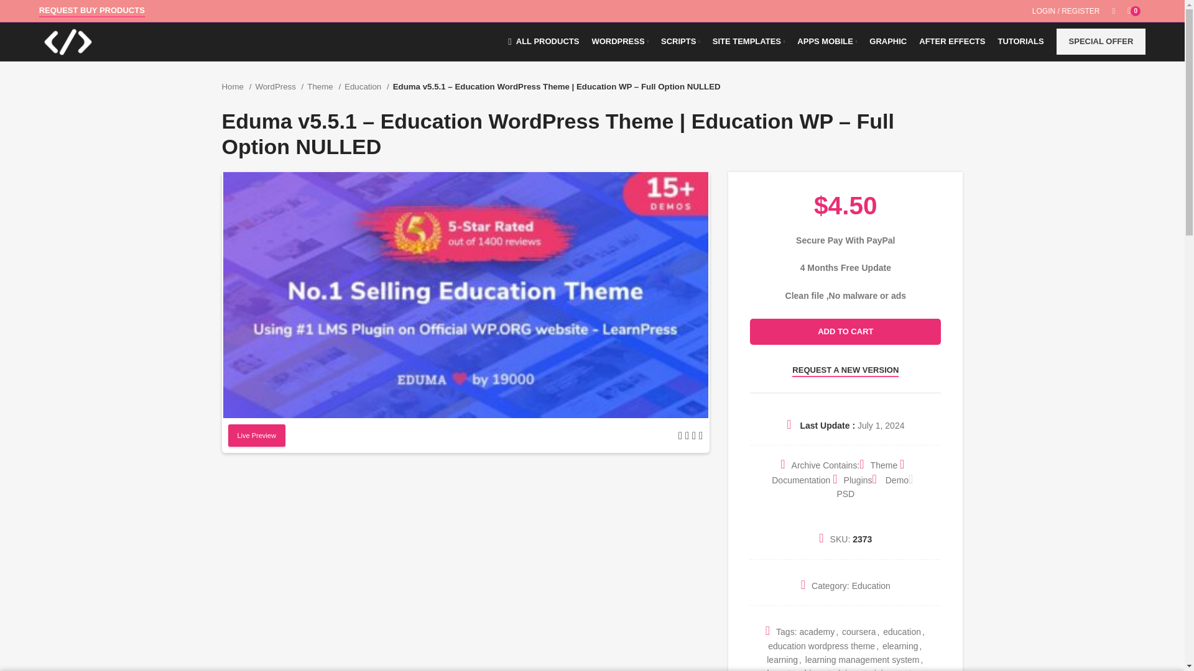  What do you see at coordinates (951, 42) in the screenshot?
I see `AFTER EFFECTS` at bounding box center [951, 42].